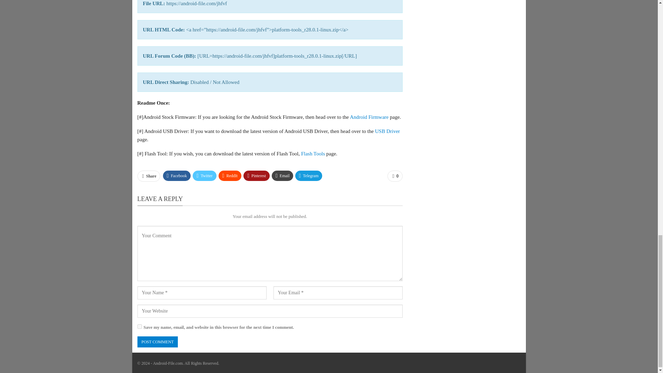 The height and width of the screenshot is (373, 663). Describe the element at coordinates (157, 342) in the screenshot. I see `Post Comment` at that location.